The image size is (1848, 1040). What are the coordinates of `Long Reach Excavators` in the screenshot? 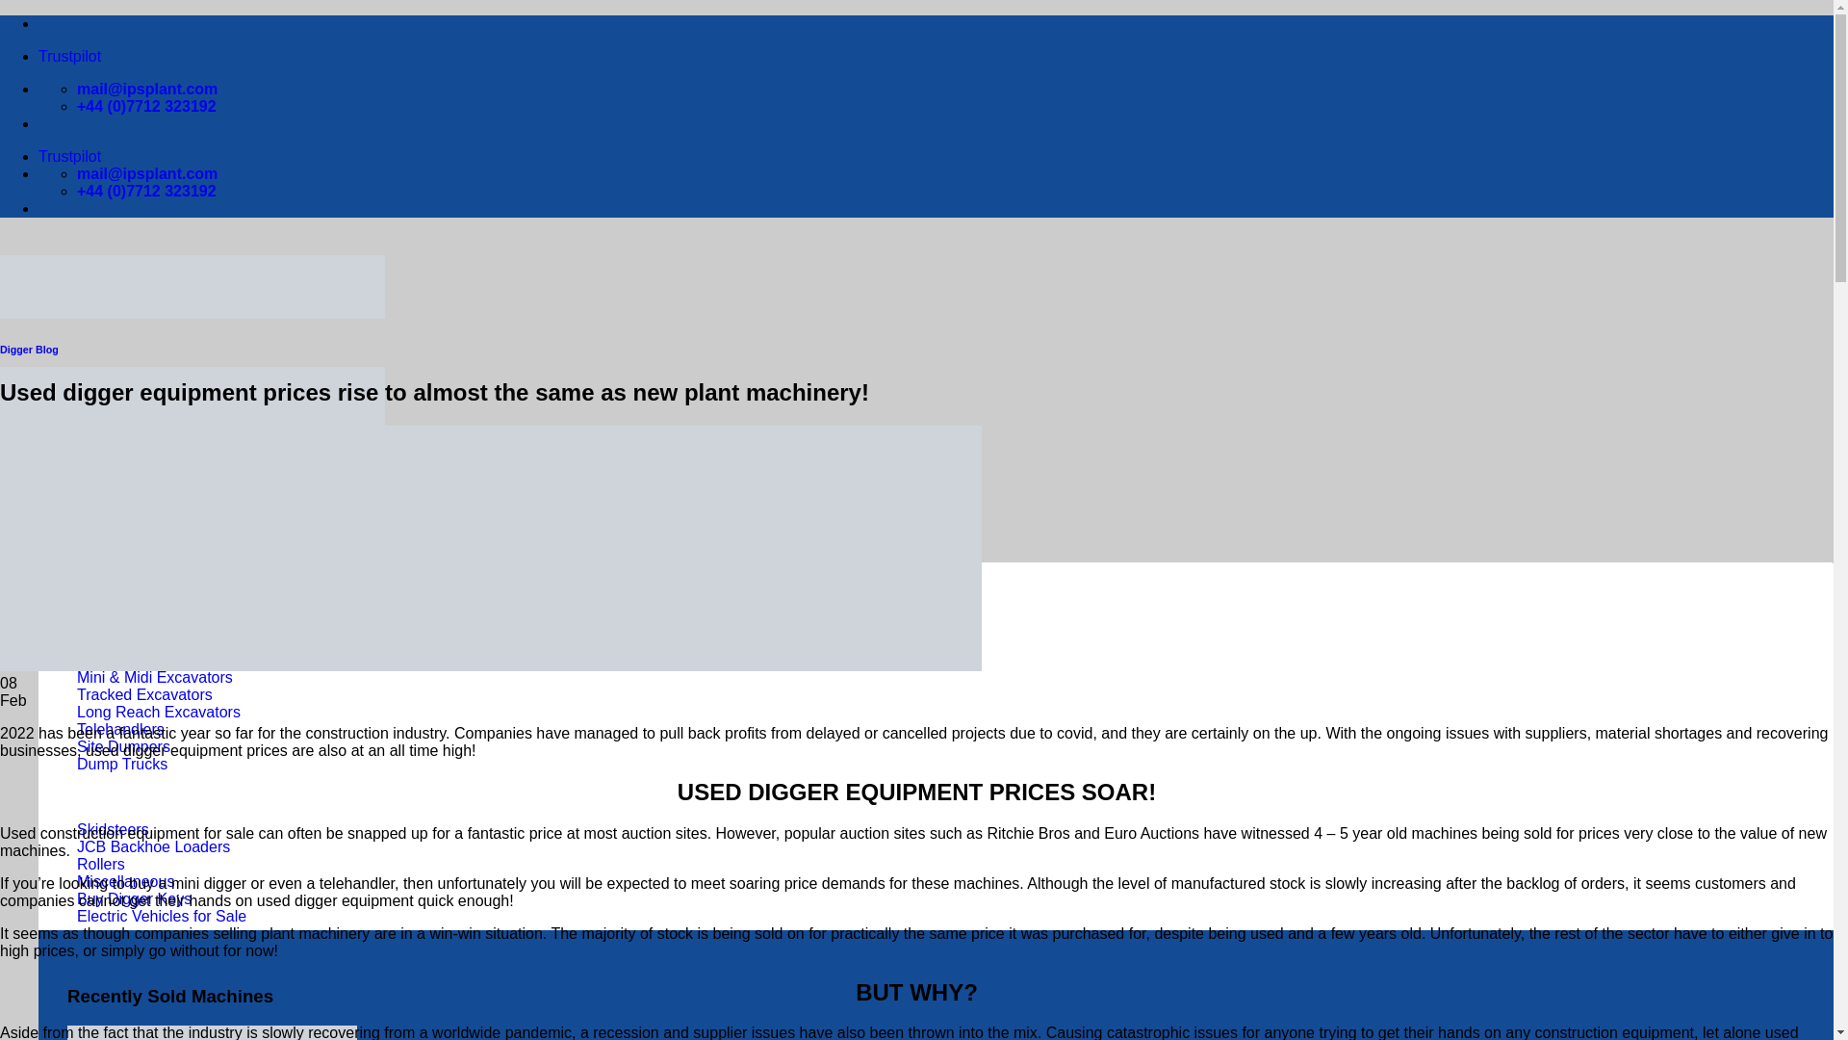 It's located at (158, 713).